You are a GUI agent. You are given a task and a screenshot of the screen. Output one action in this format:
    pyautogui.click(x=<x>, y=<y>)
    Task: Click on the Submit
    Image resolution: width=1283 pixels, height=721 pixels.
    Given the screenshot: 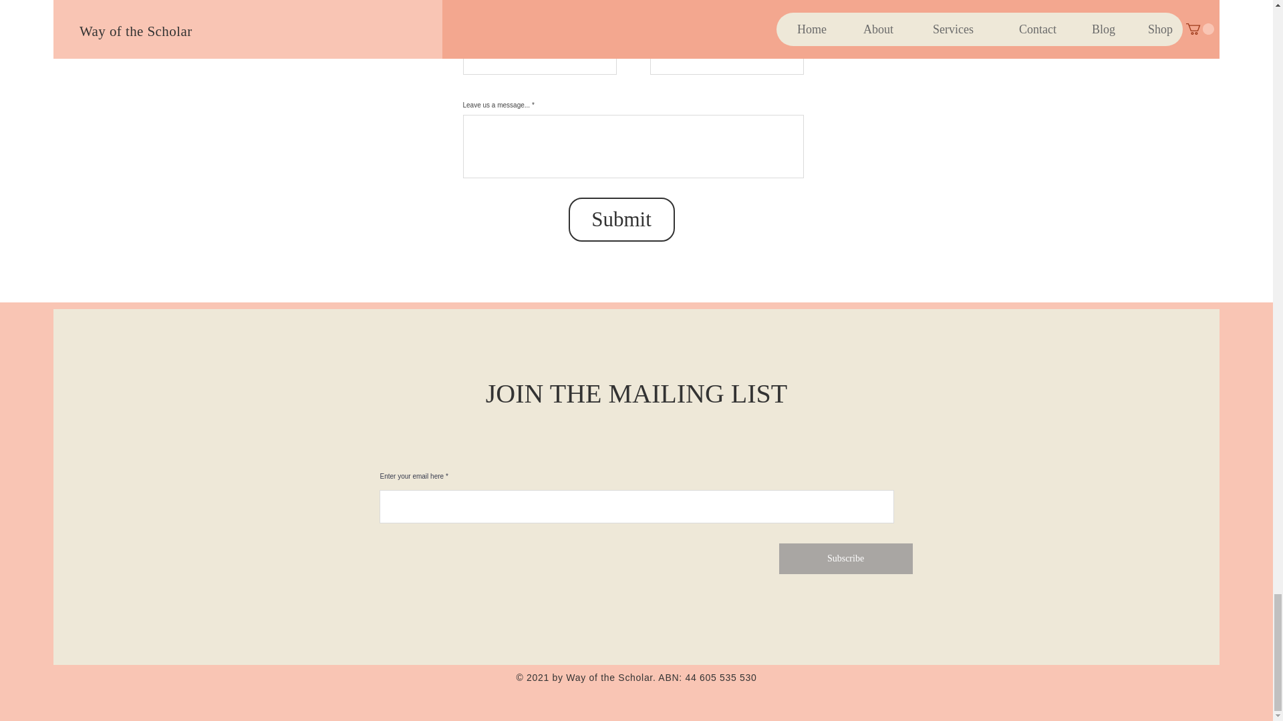 What is the action you would take?
    pyautogui.click(x=621, y=219)
    